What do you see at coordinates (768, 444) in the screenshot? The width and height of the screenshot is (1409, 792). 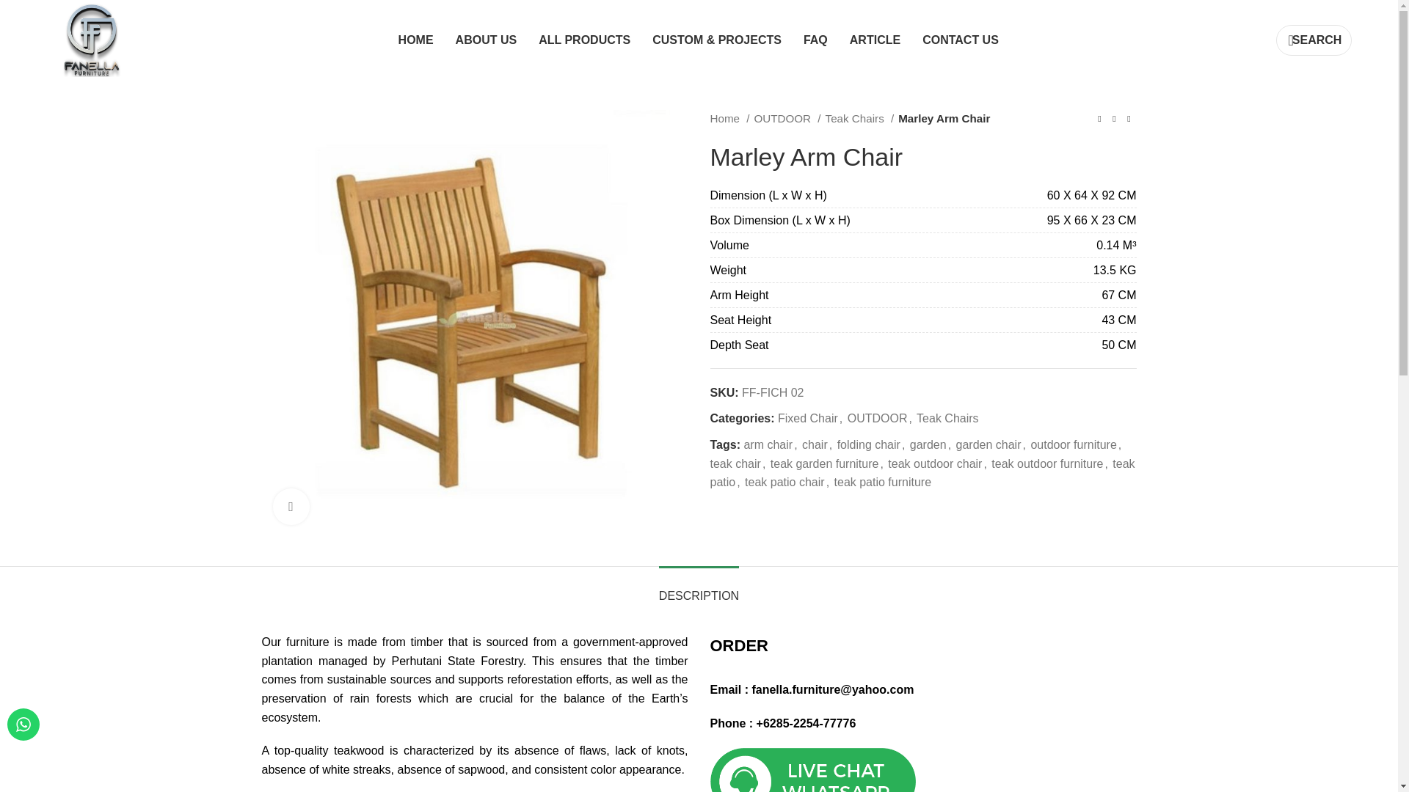 I see `arm chair` at bounding box center [768, 444].